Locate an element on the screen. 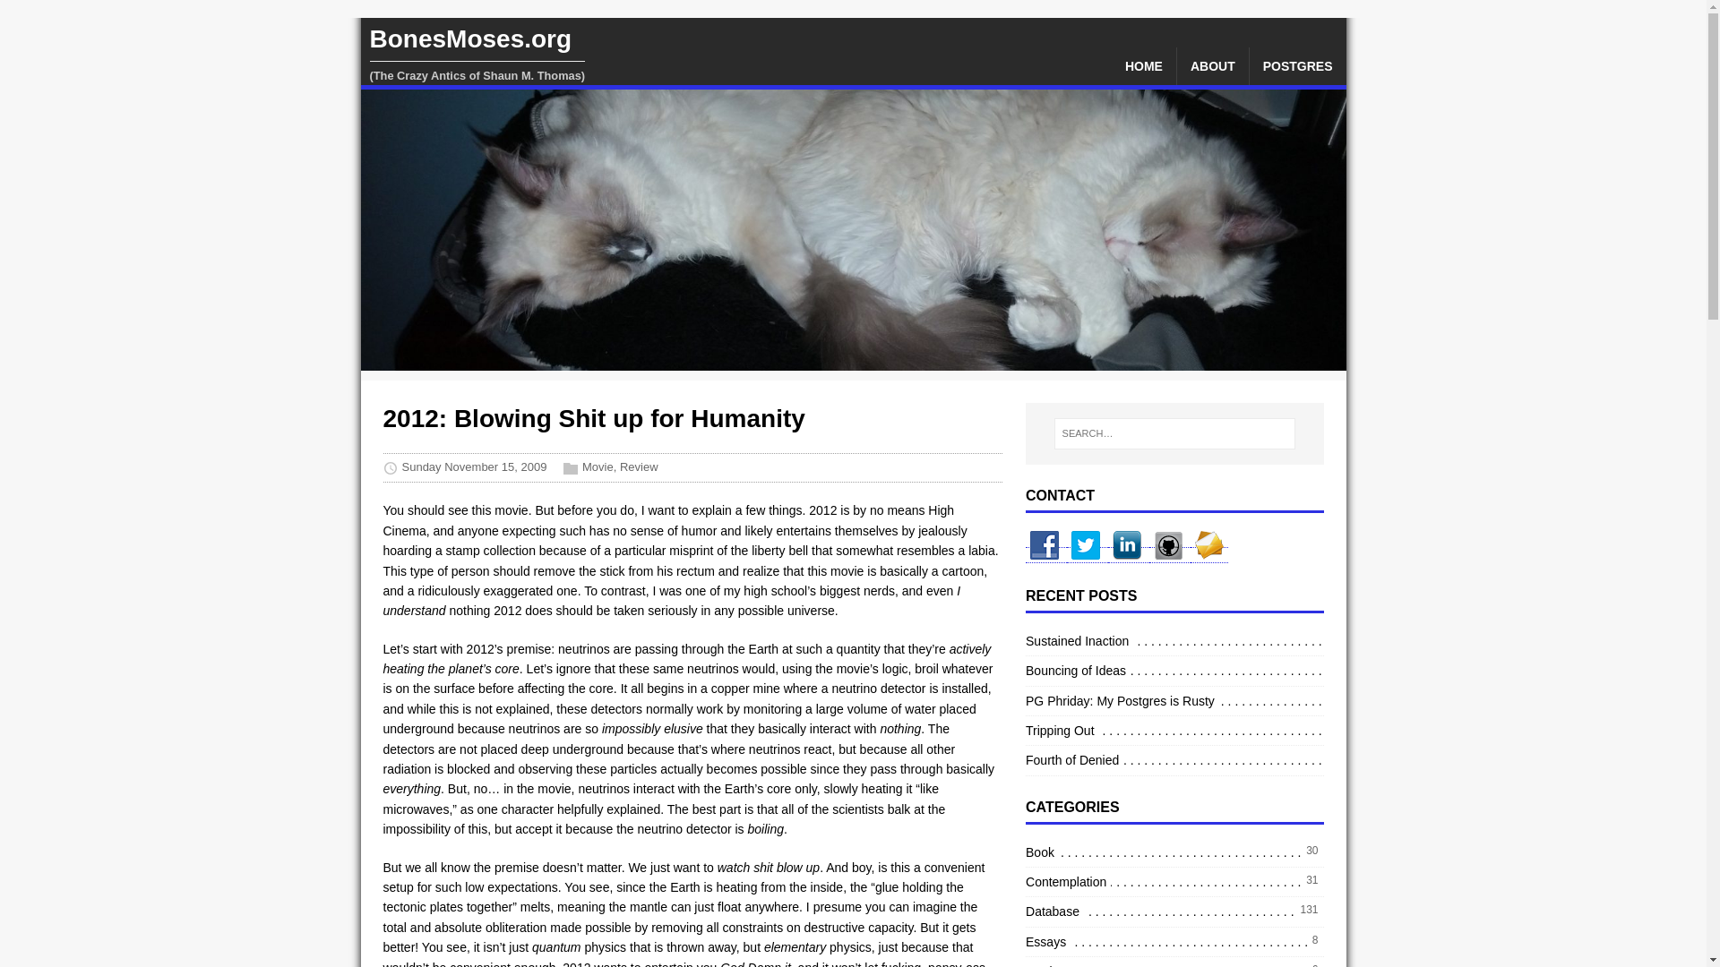 This screenshot has width=1720, height=967. HOME is located at coordinates (1143, 66).